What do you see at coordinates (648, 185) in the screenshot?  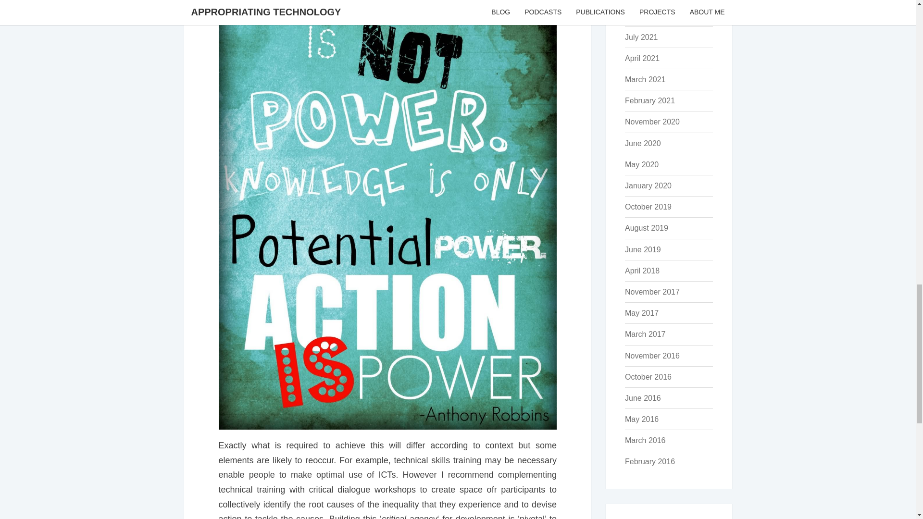 I see `January 2020` at bounding box center [648, 185].